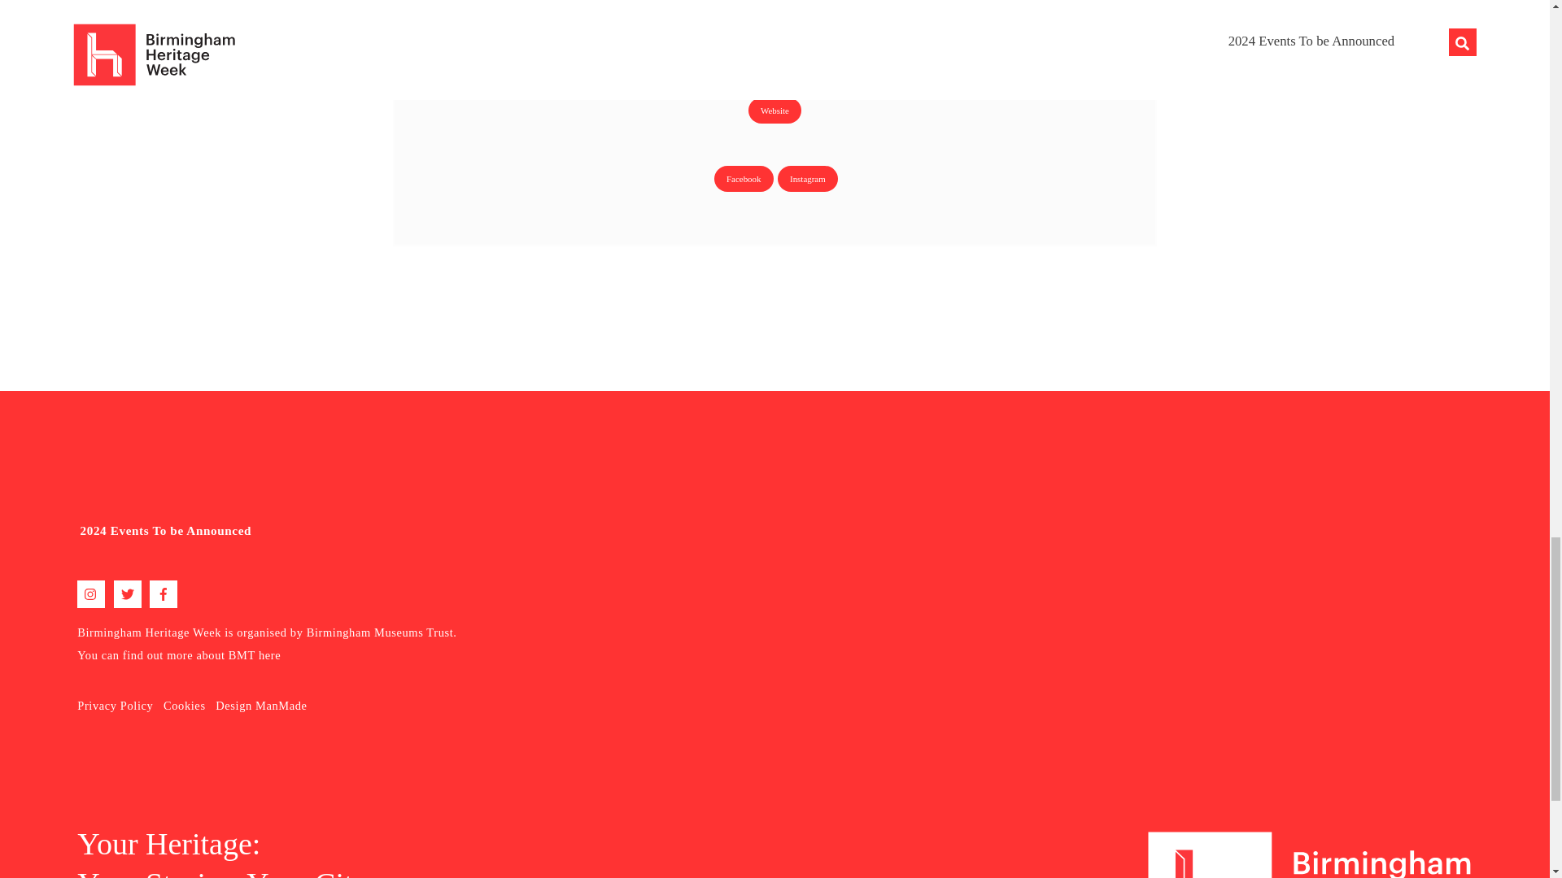 Image resolution: width=1562 pixels, height=878 pixels. Describe the element at coordinates (807, 179) in the screenshot. I see `Instagram` at that location.